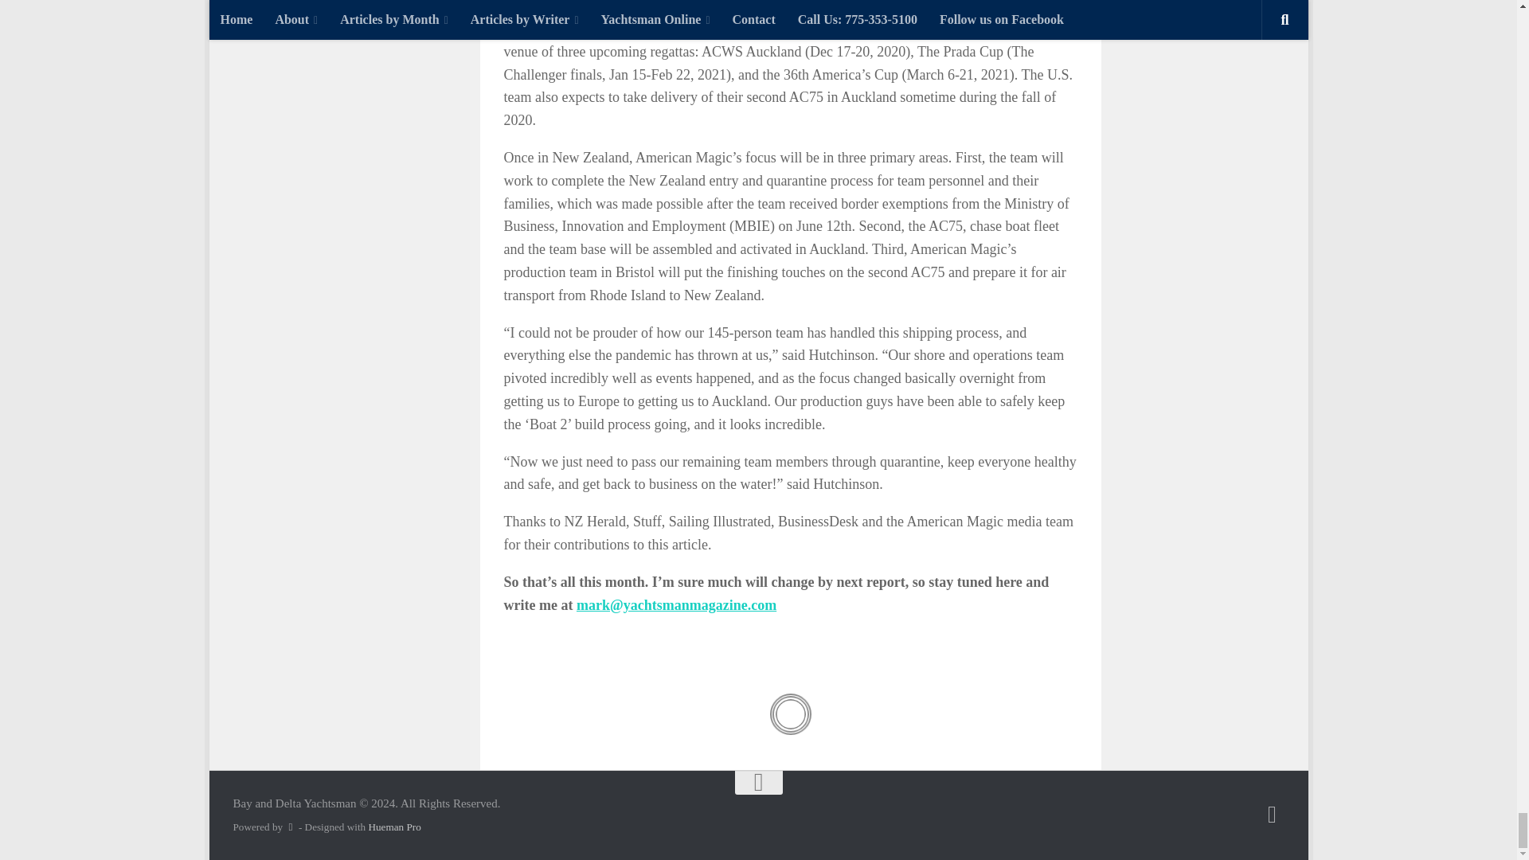  I want to click on Powered by WordPress, so click(290, 827).